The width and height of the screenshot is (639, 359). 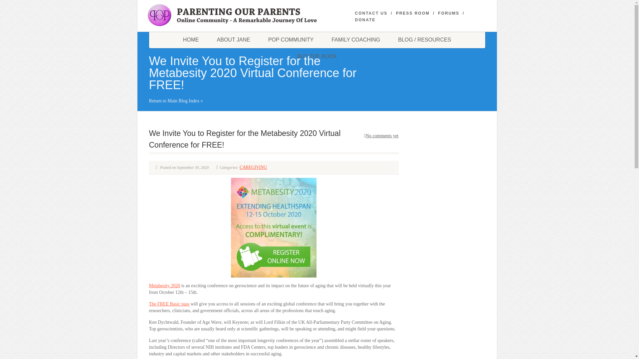 I want to click on POP Community, so click(x=291, y=40).